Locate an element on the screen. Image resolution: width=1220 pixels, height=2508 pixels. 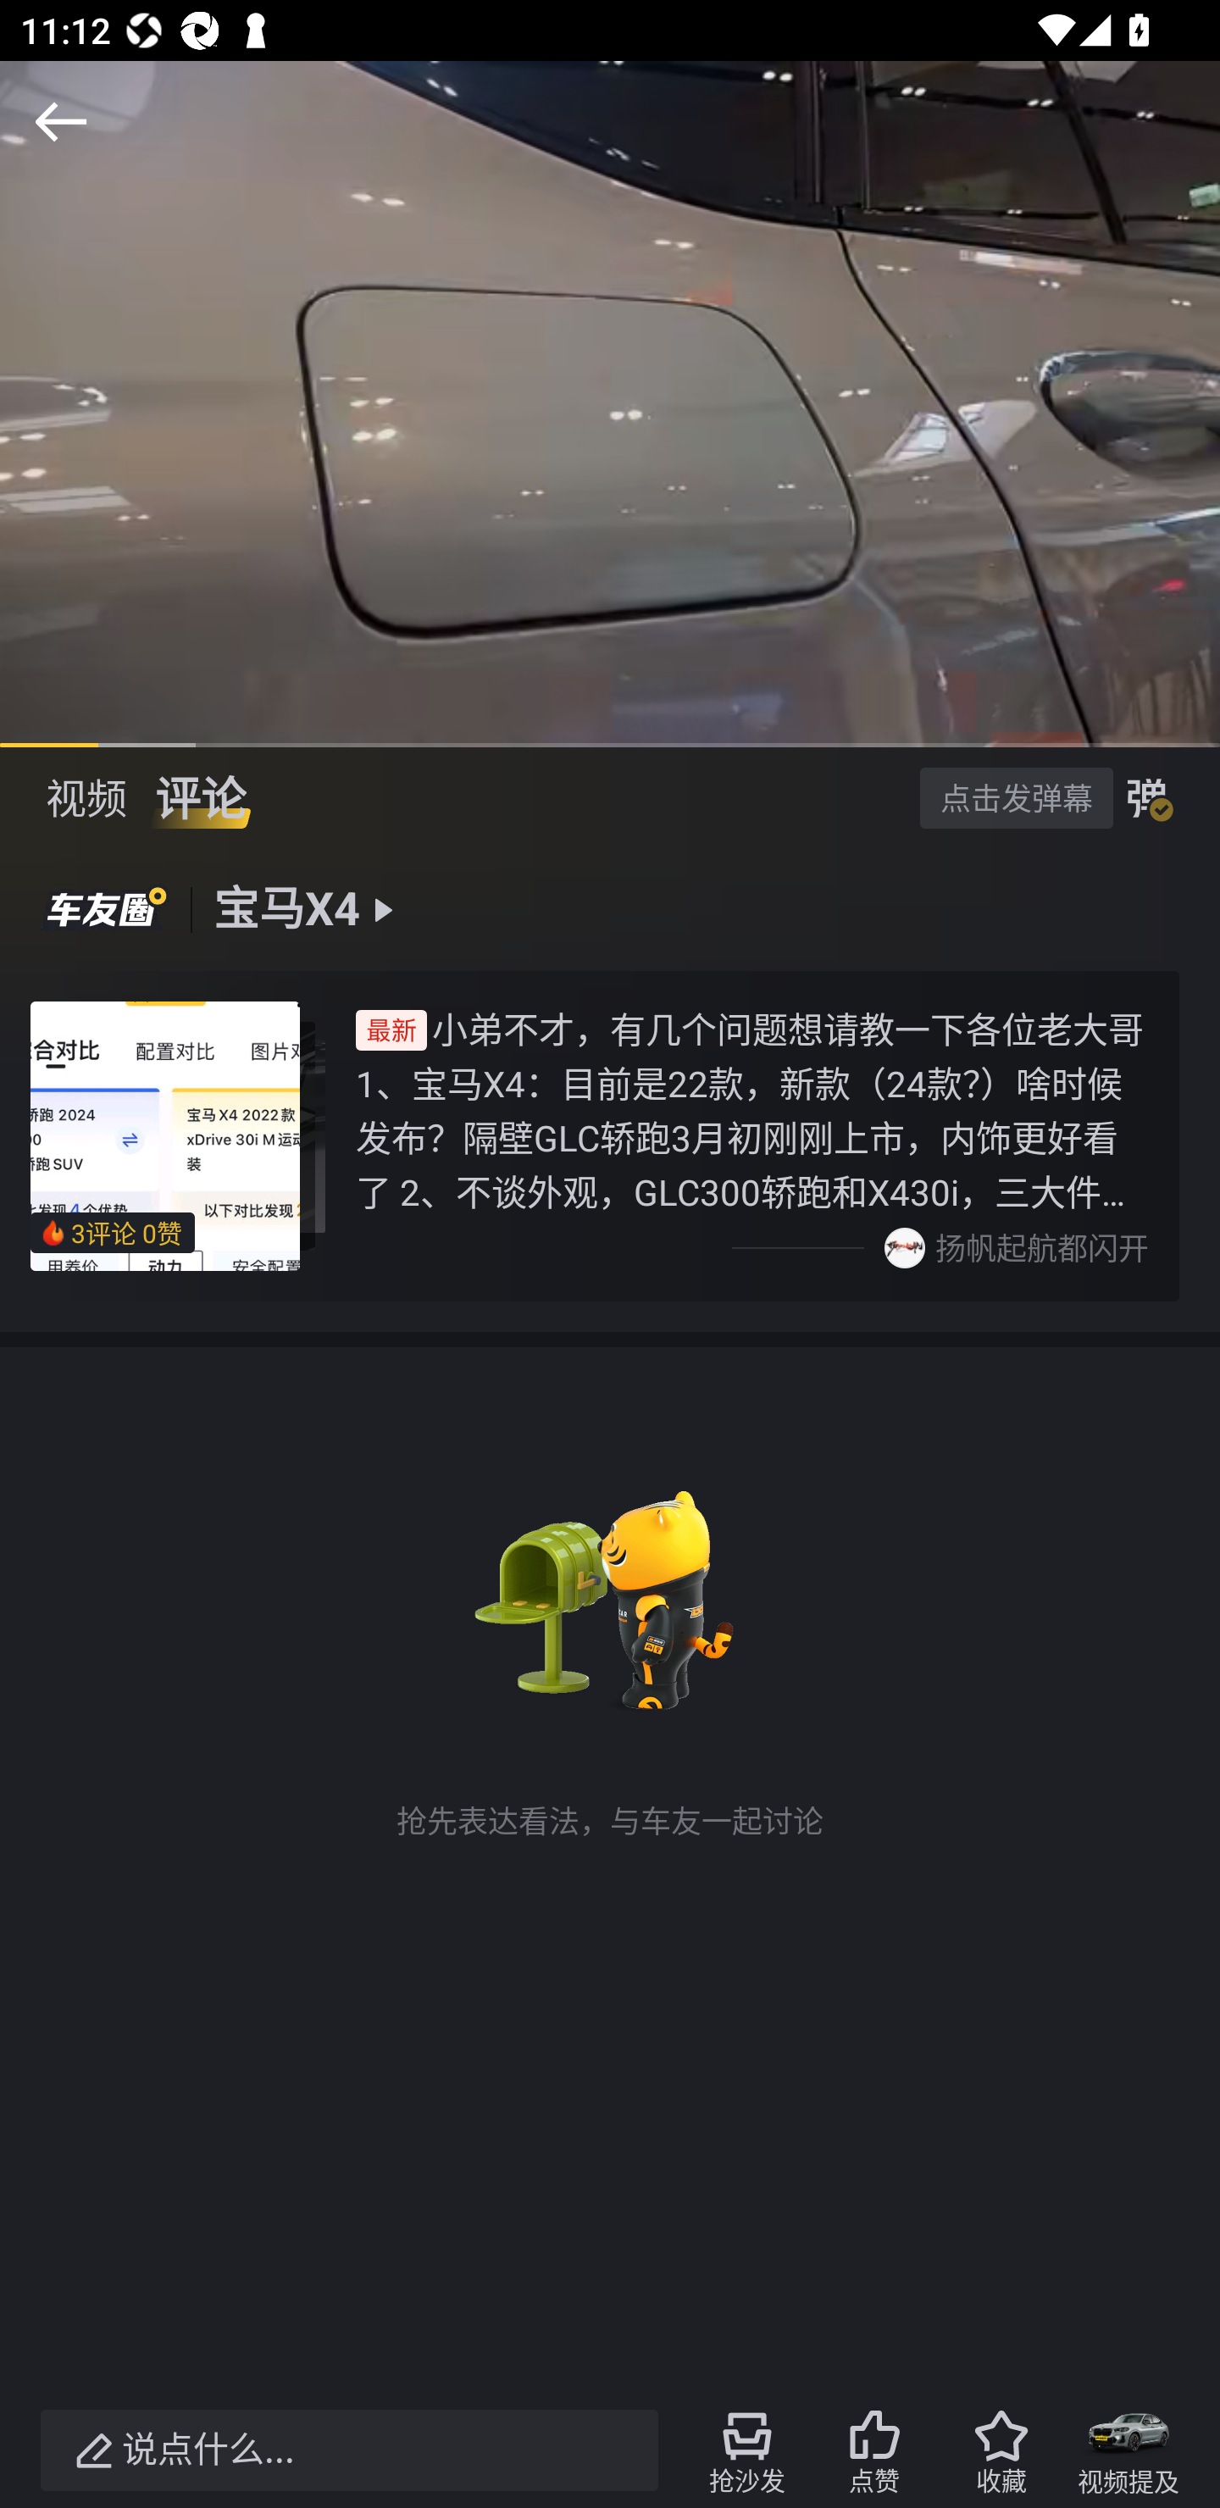
评论 is located at coordinates (200, 798).